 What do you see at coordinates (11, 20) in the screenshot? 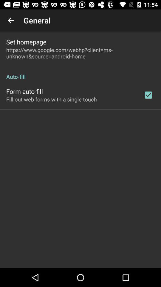
I see `turn on app next to the general item` at bounding box center [11, 20].